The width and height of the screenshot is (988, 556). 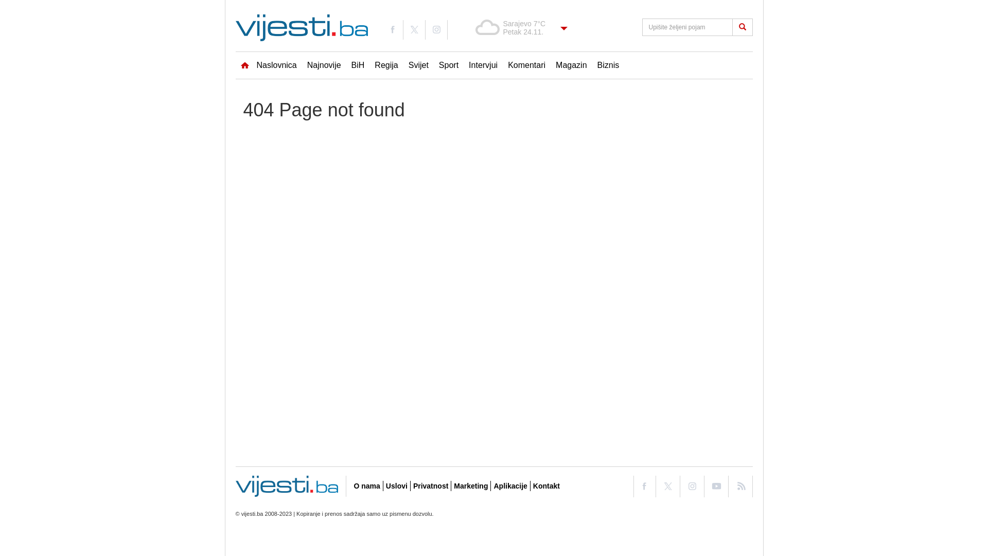 I want to click on Biznis, so click(x=608, y=65).